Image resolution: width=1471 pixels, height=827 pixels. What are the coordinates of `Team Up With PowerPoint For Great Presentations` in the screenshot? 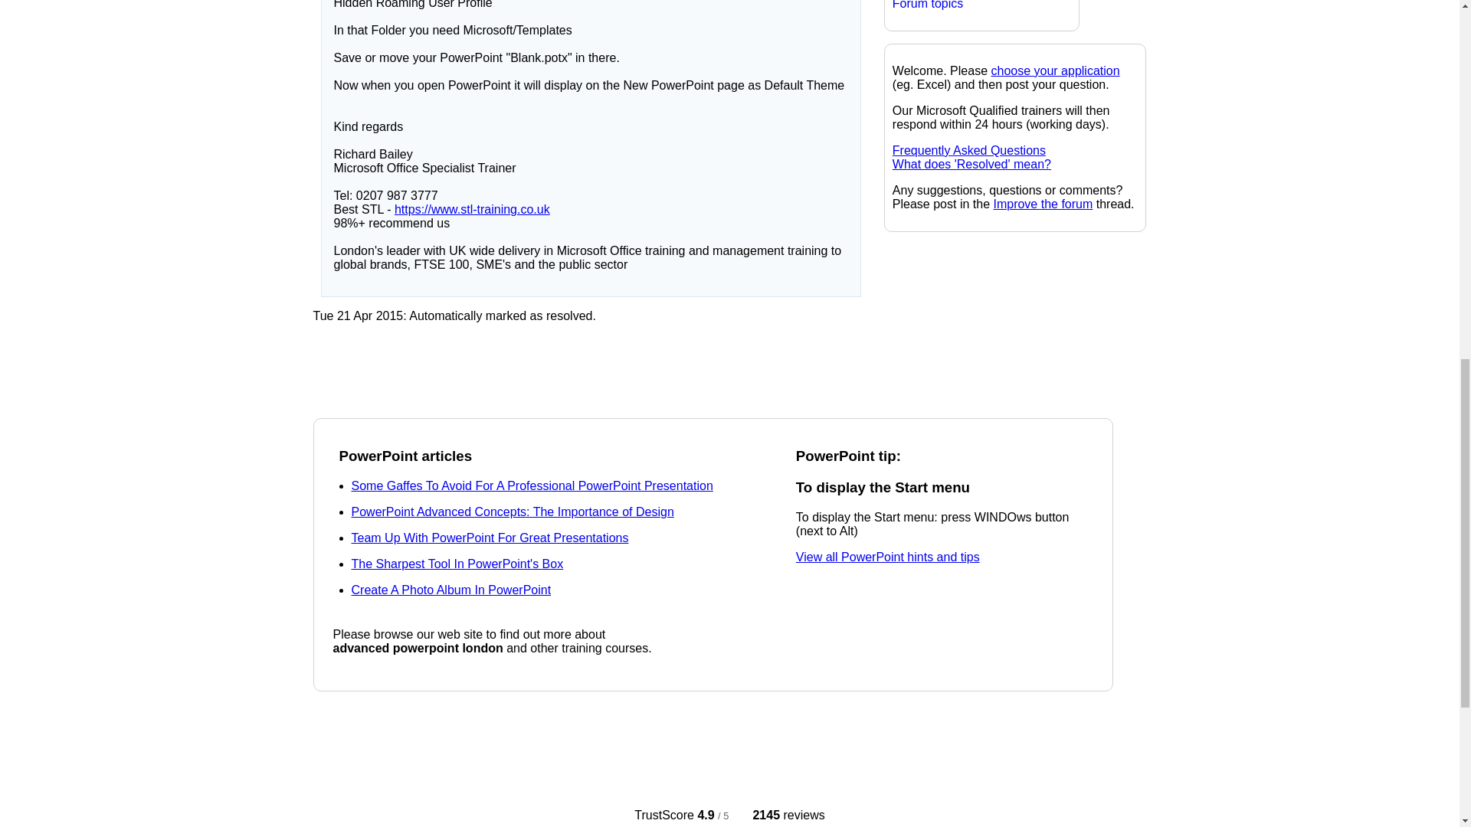 It's located at (489, 538).